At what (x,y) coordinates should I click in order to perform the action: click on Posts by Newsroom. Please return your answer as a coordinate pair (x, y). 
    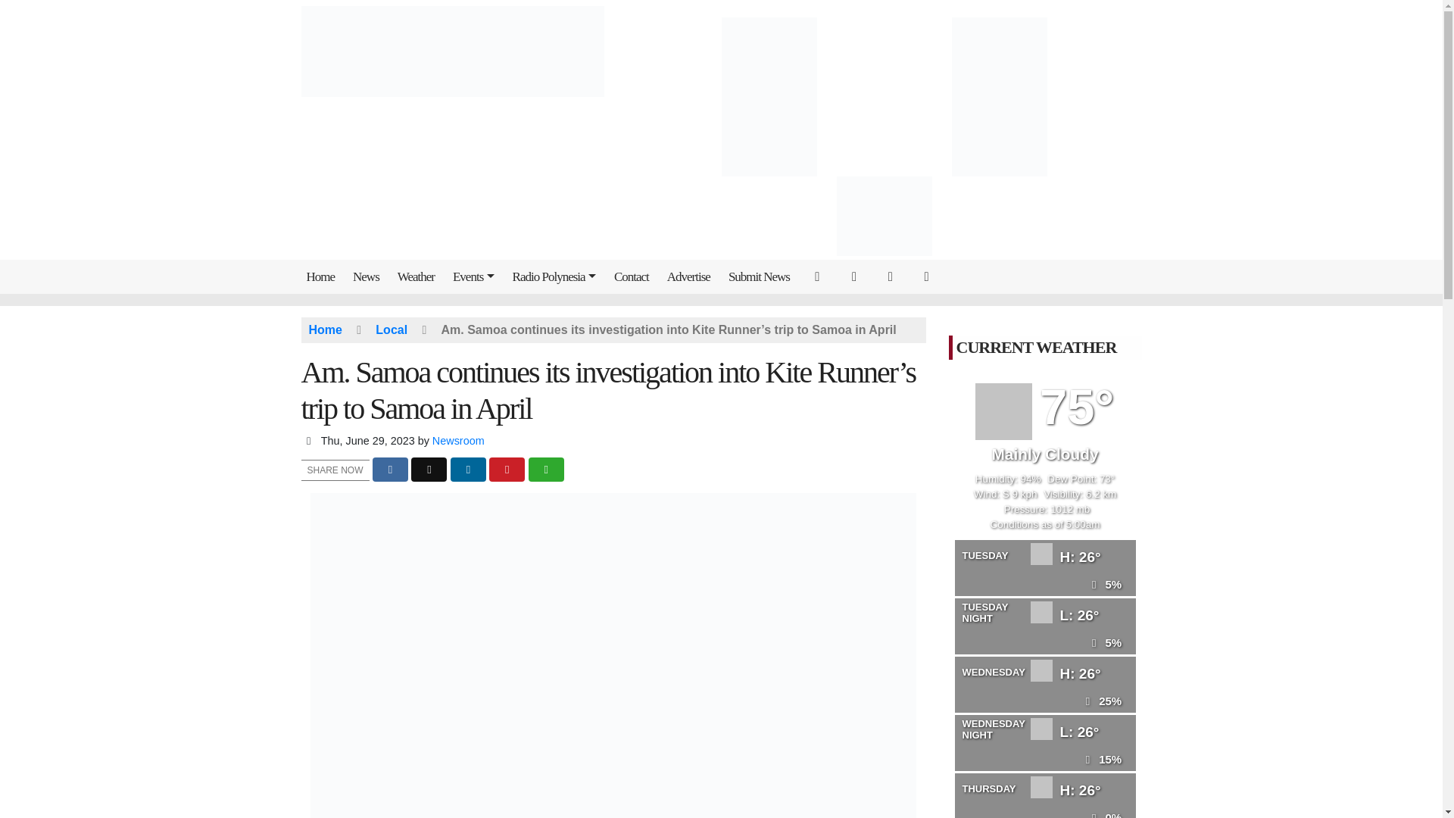
    Looking at the image, I should click on (457, 440).